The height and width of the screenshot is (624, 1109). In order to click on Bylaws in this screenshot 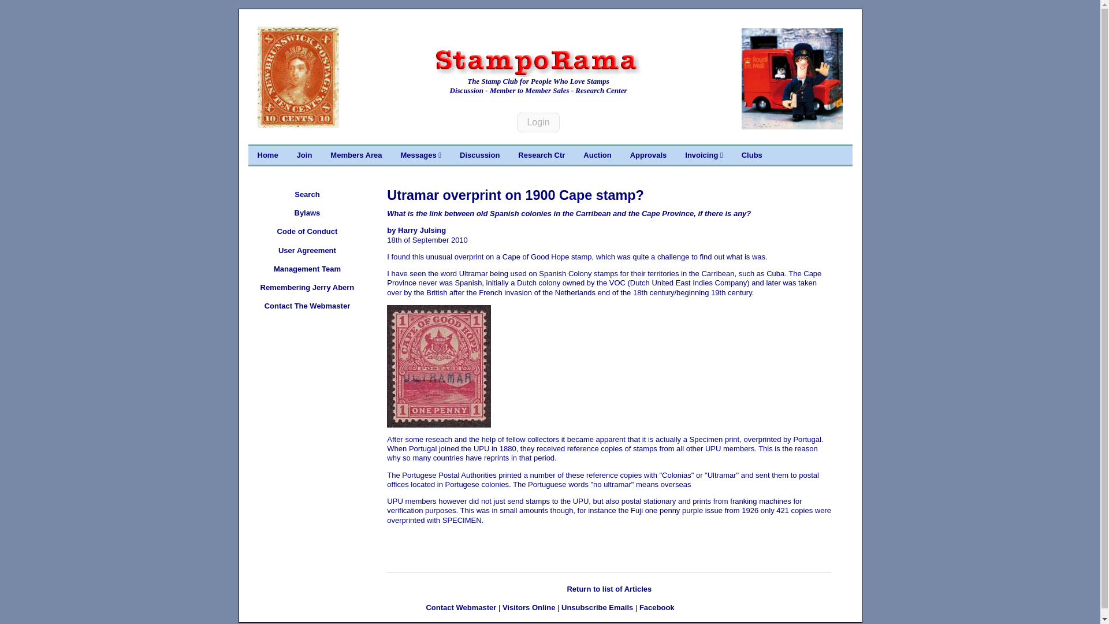, I will do `click(307, 213)`.